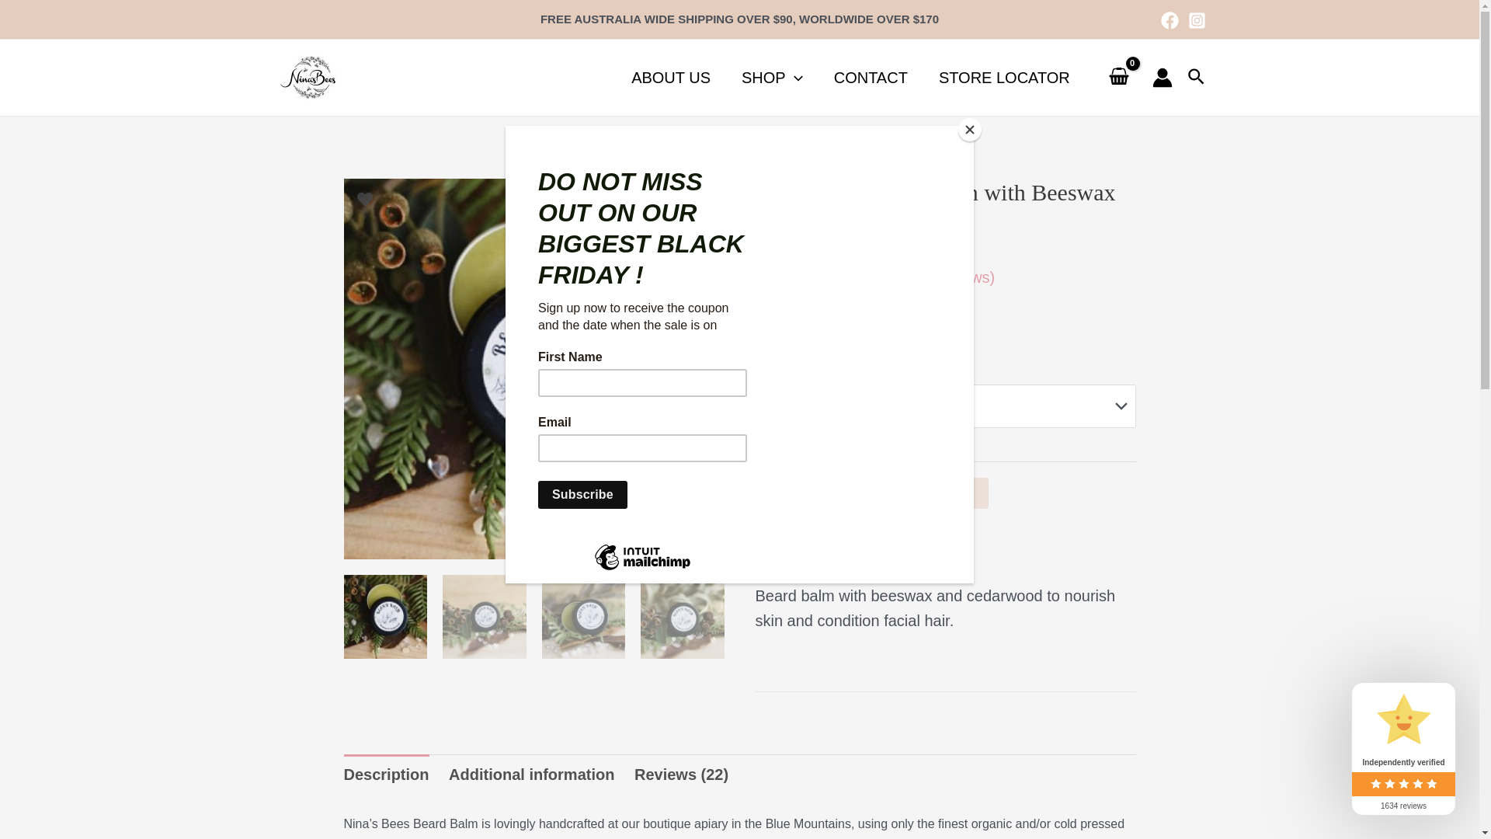 Image resolution: width=1491 pixels, height=839 pixels. What do you see at coordinates (1005, 78) in the screenshot?
I see `STORE LOCATOR` at bounding box center [1005, 78].